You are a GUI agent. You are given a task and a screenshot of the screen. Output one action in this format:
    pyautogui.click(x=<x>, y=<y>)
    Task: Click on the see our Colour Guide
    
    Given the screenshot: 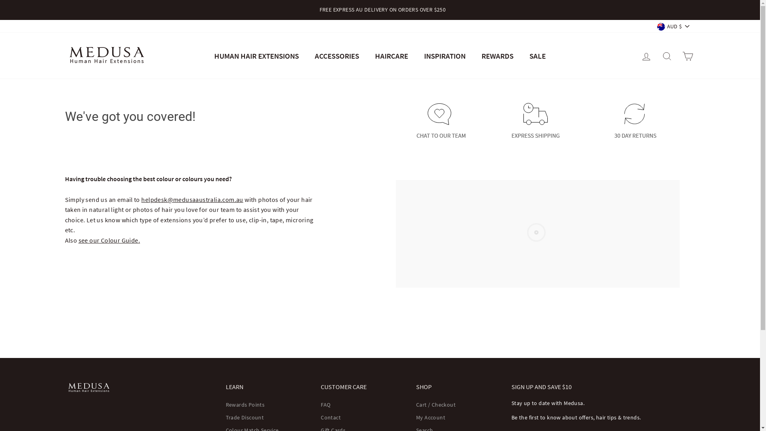 What is the action you would take?
    pyautogui.click(x=108, y=240)
    